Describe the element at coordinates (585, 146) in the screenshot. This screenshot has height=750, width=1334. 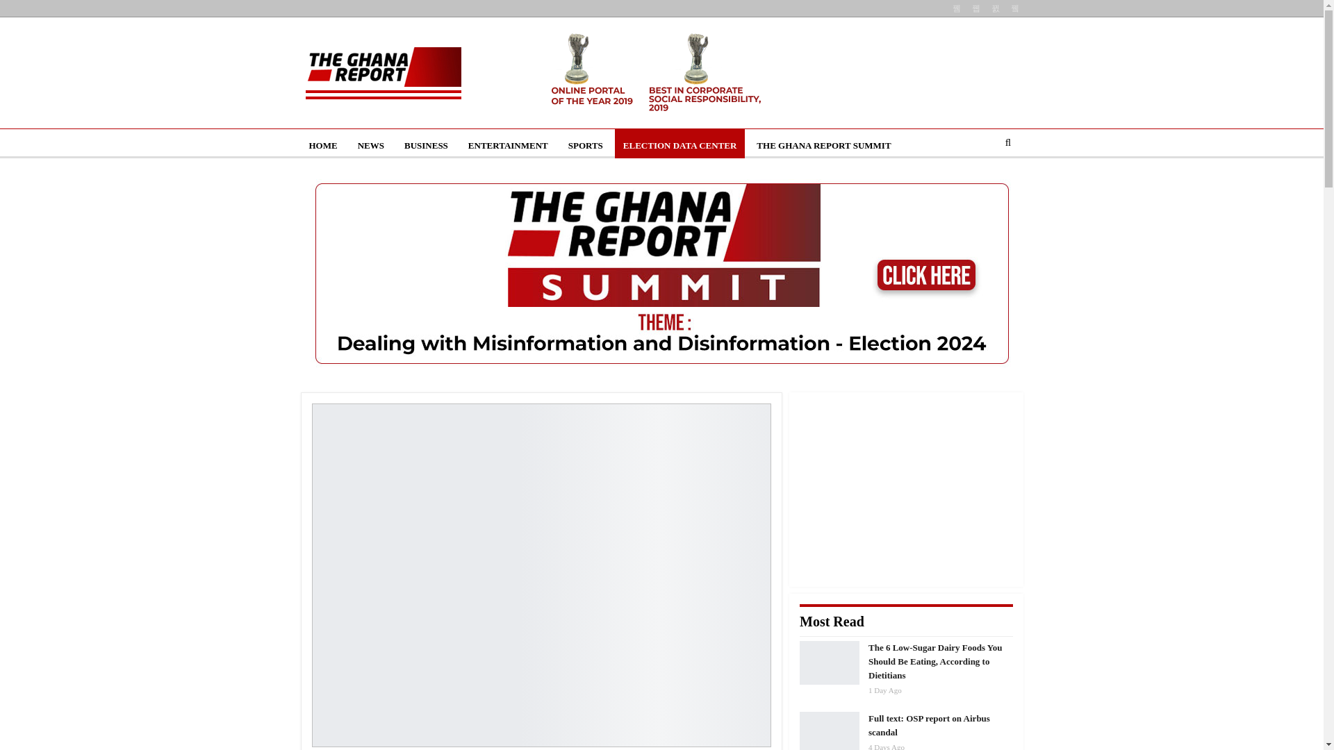
I see `SPORTS` at that location.